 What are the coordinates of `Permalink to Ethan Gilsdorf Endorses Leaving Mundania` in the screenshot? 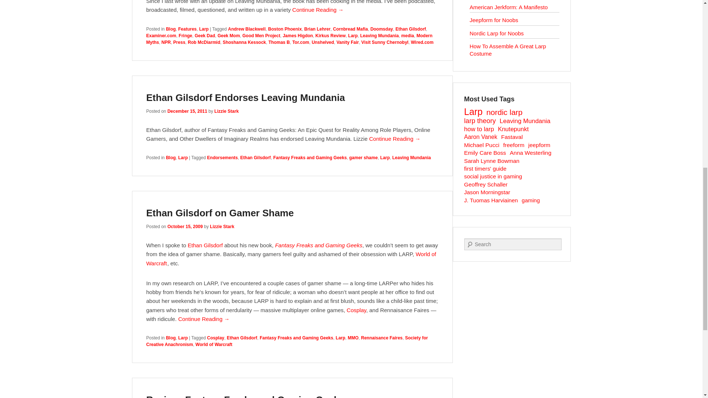 It's located at (245, 97).